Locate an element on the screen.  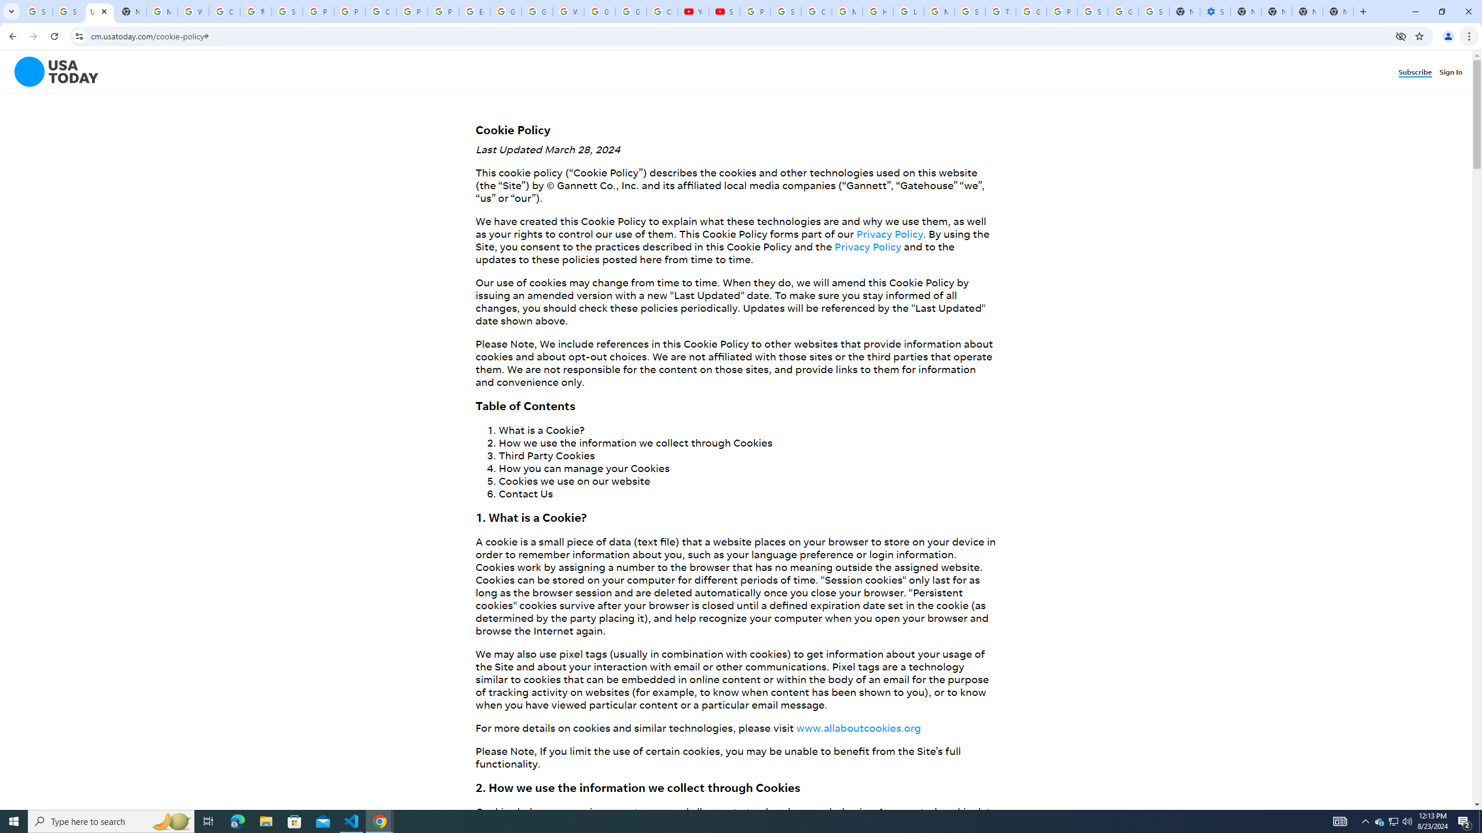
Subscriptions - YouTube is located at coordinates (725, 12).